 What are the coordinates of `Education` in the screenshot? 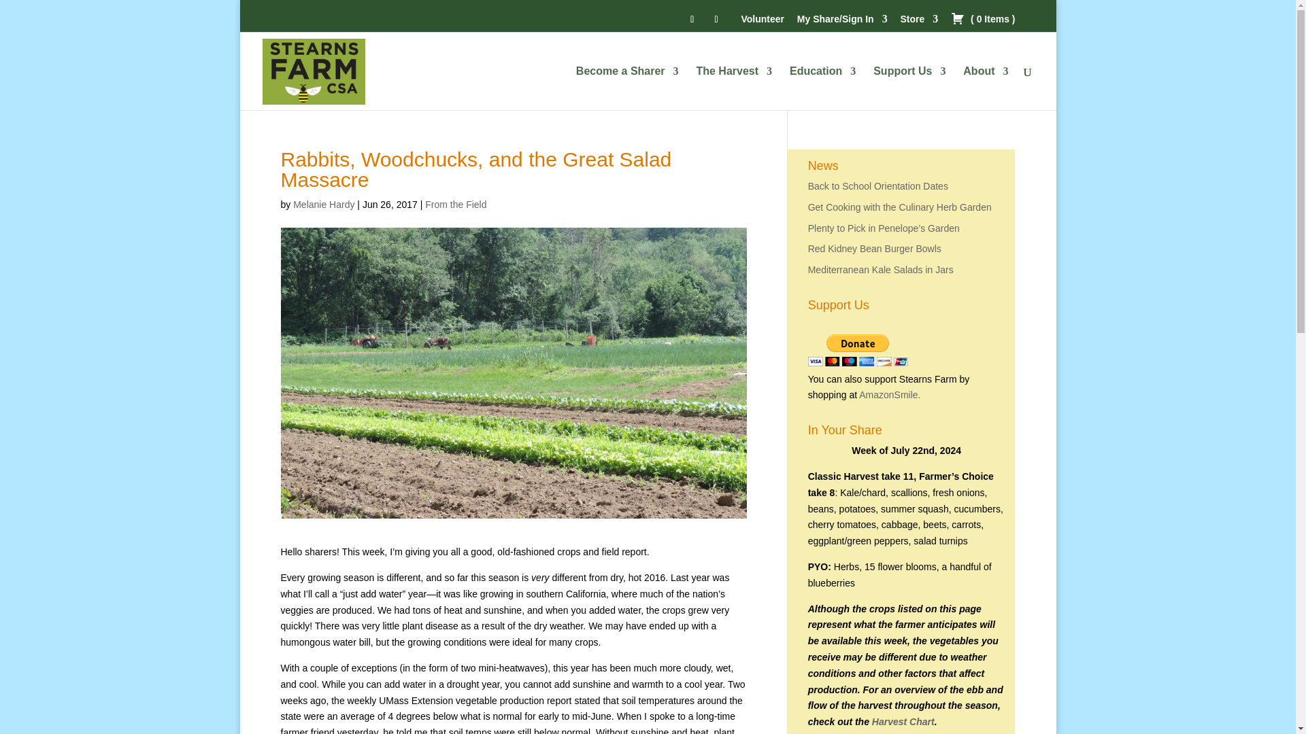 It's located at (822, 88).